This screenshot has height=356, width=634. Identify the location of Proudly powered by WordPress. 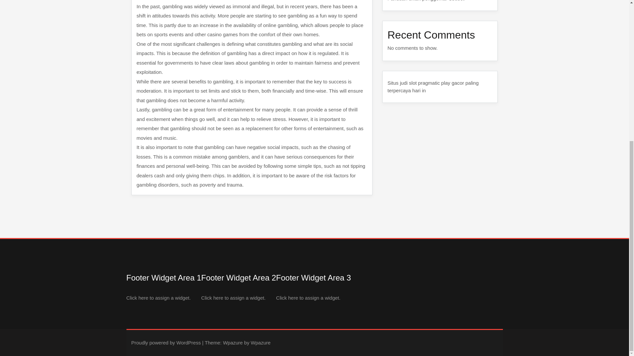
(166, 342).